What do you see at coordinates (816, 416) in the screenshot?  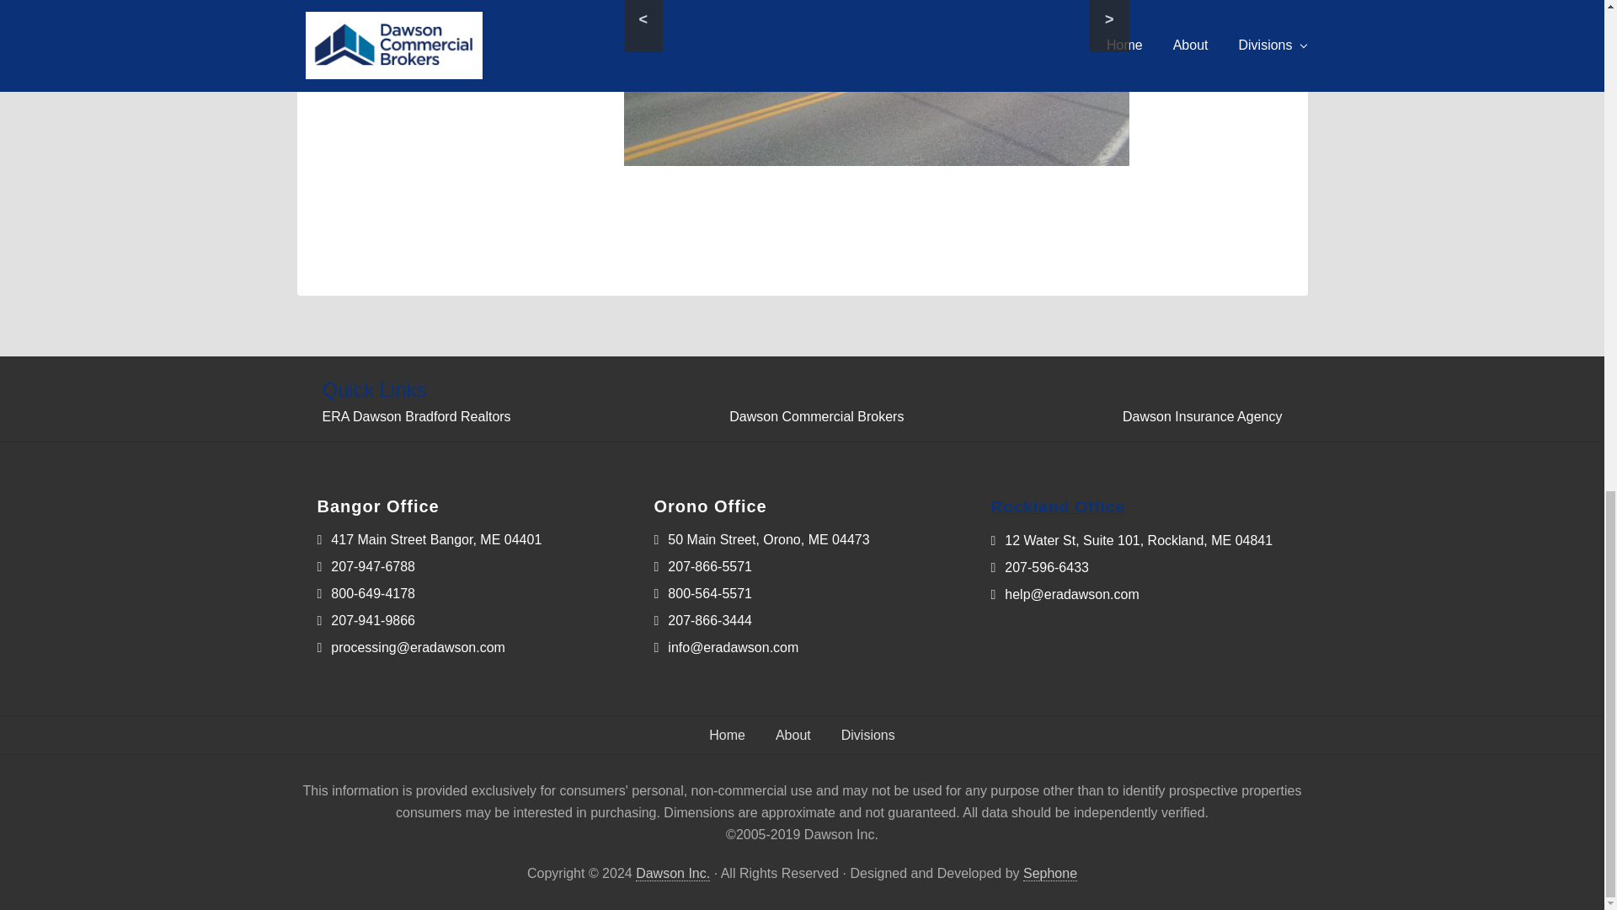 I see `Dawson Commercial Brokers` at bounding box center [816, 416].